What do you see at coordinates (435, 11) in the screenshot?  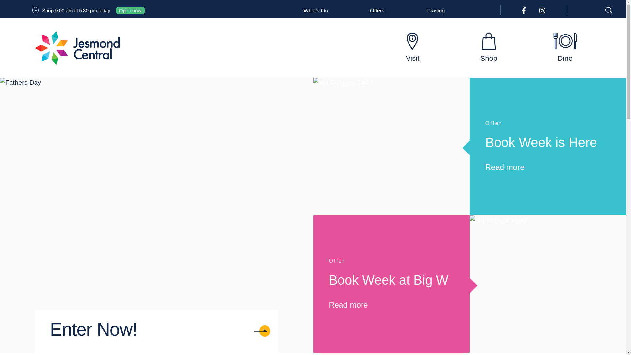 I see `Leasing` at bounding box center [435, 11].